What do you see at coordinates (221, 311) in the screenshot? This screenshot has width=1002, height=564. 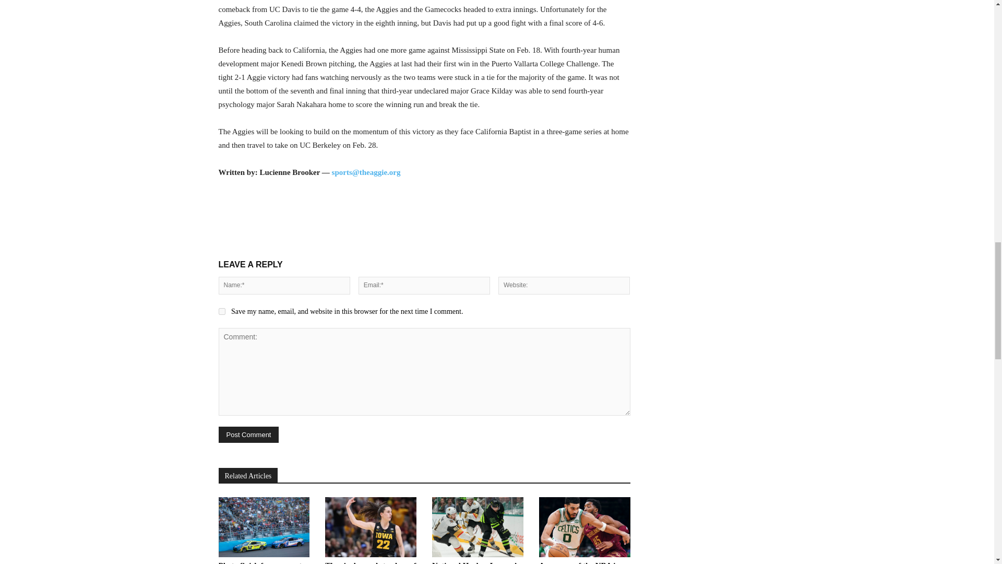 I see `yes` at bounding box center [221, 311].